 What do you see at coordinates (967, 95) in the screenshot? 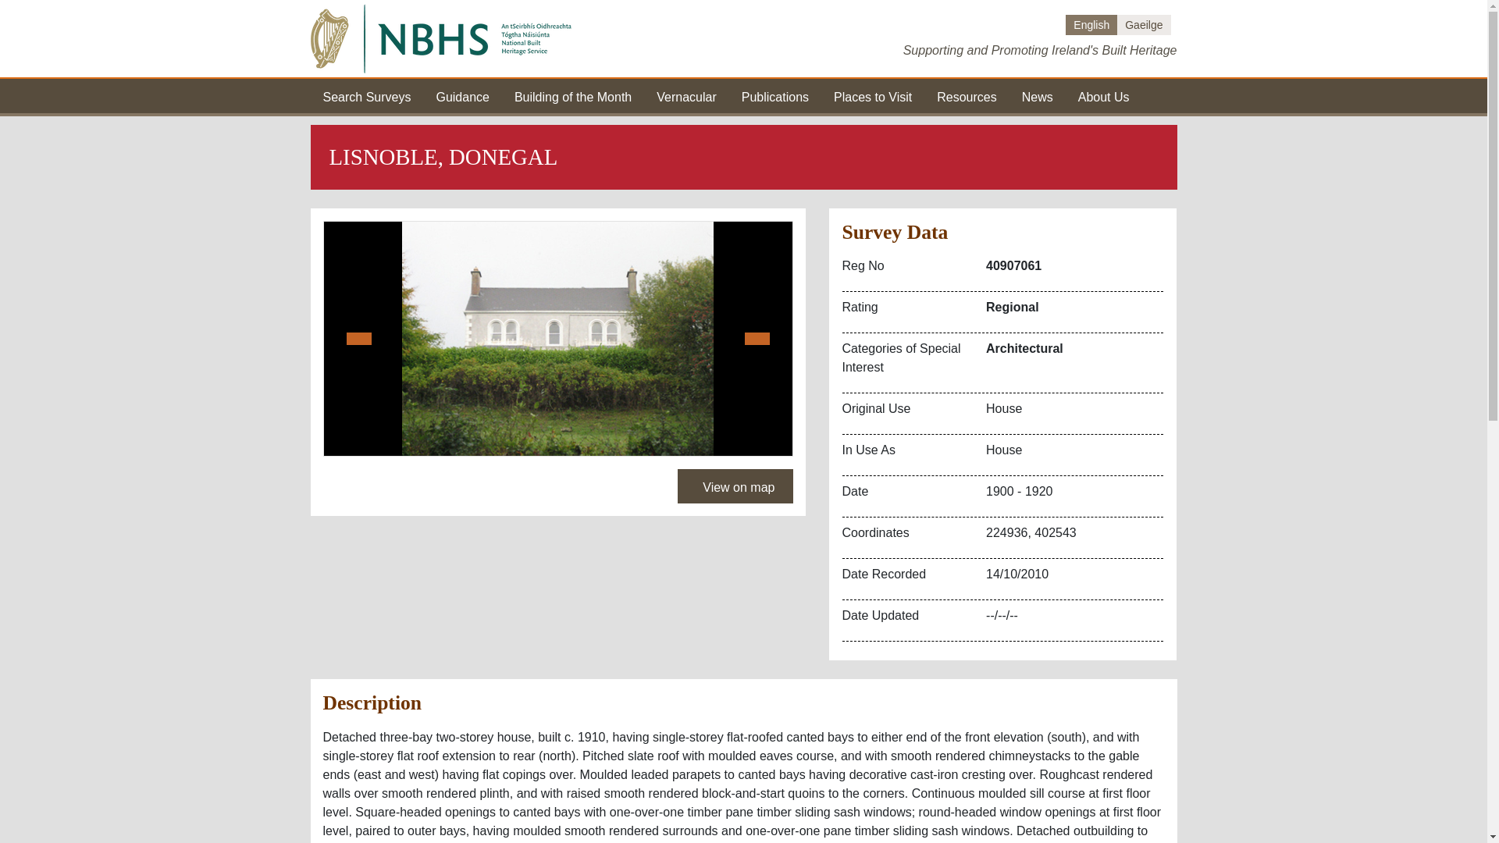
I see `Resources` at bounding box center [967, 95].